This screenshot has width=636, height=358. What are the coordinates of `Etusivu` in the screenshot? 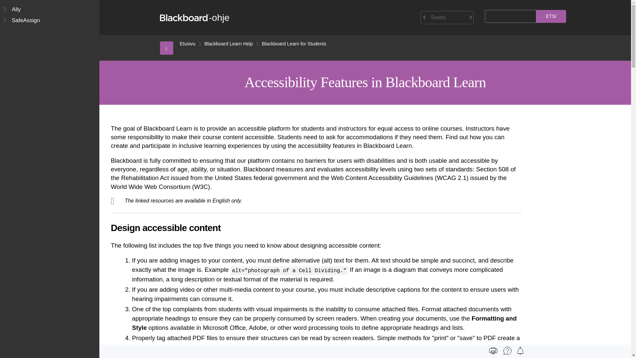 It's located at (187, 44).